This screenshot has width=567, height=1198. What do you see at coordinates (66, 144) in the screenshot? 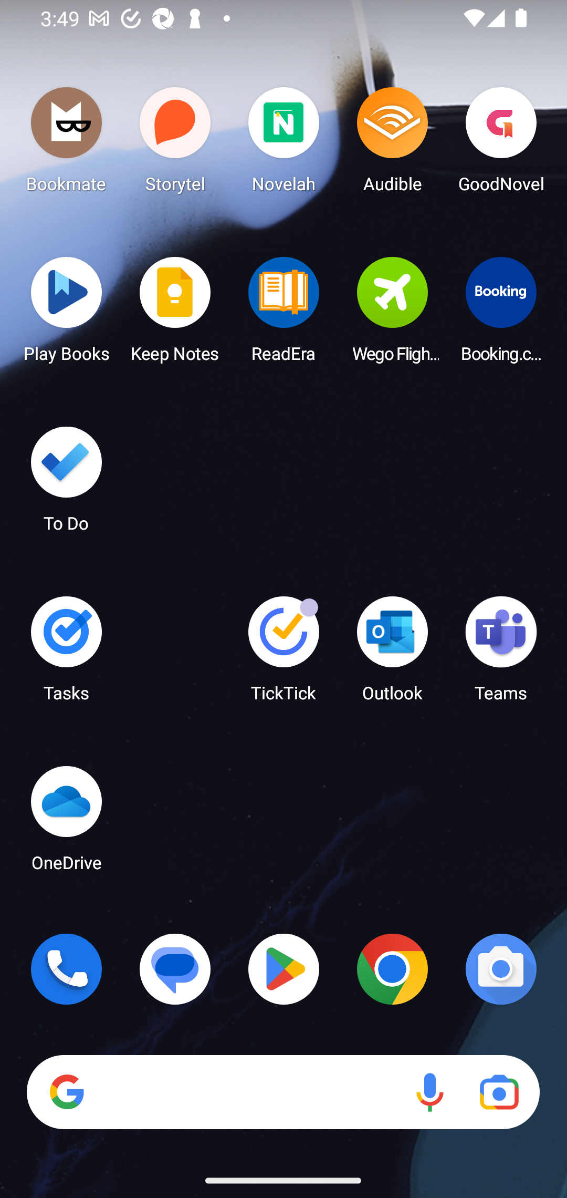
I see `Bookmate` at bounding box center [66, 144].